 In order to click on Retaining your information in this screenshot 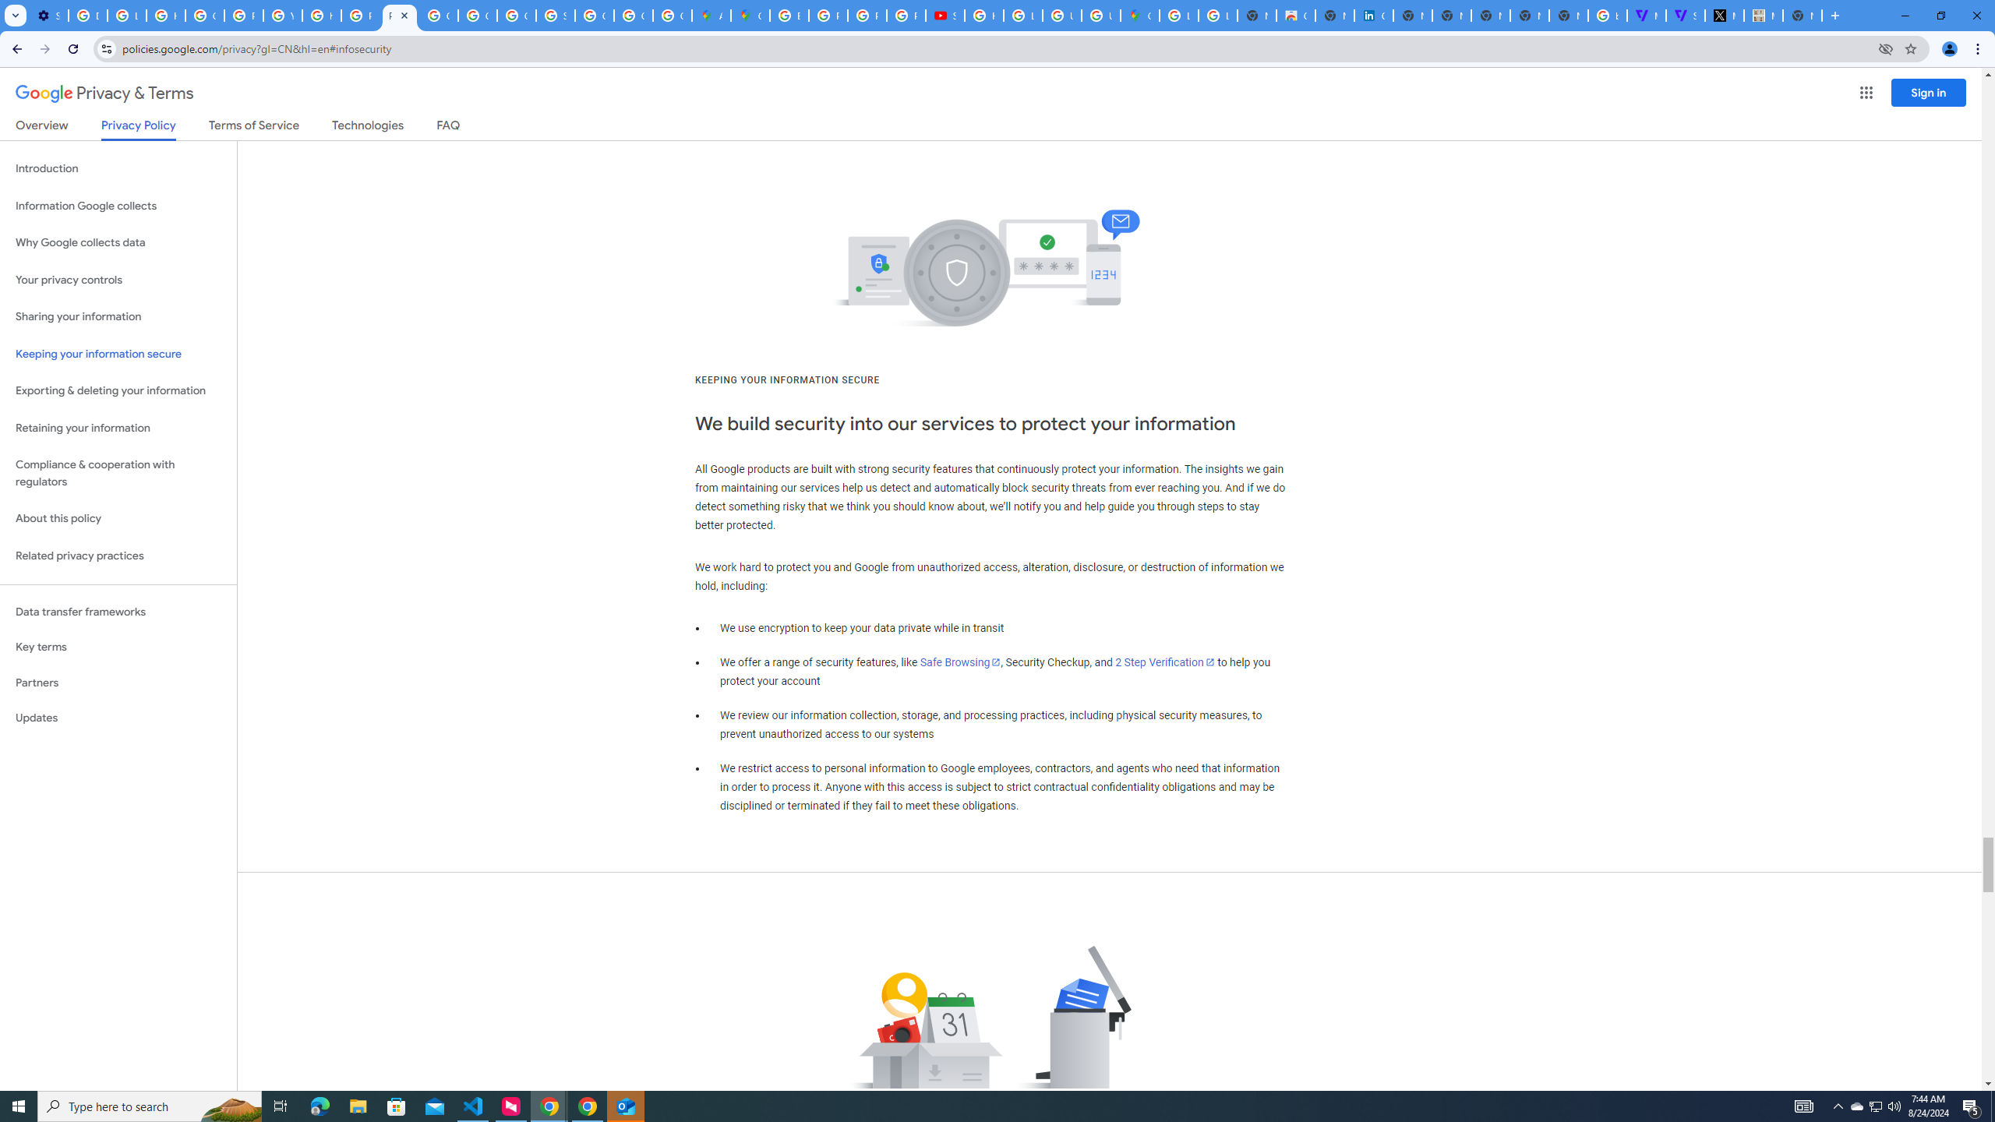, I will do `click(118, 429)`.